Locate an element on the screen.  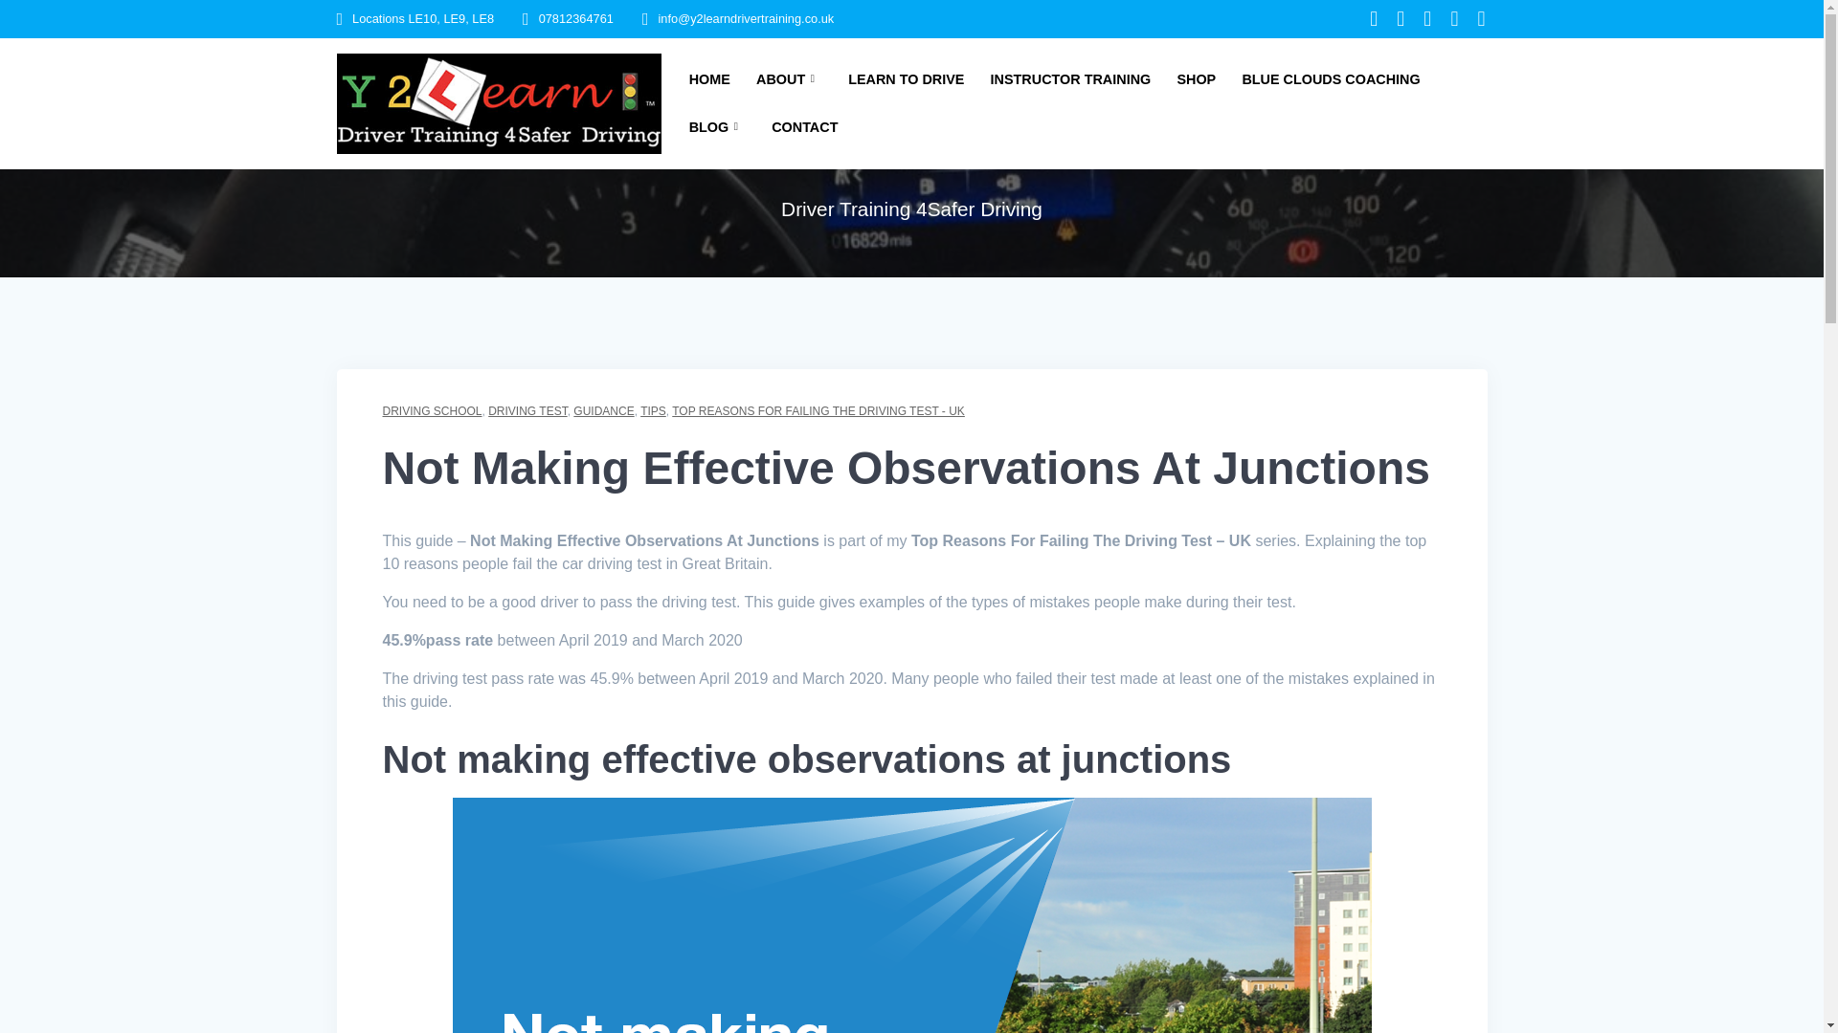
ABOUT is located at coordinates (789, 80).